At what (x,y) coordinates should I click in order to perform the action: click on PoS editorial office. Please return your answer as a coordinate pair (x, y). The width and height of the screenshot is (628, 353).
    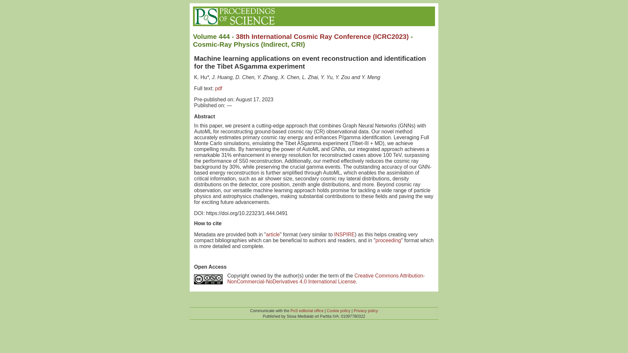
    Looking at the image, I should click on (307, 311).